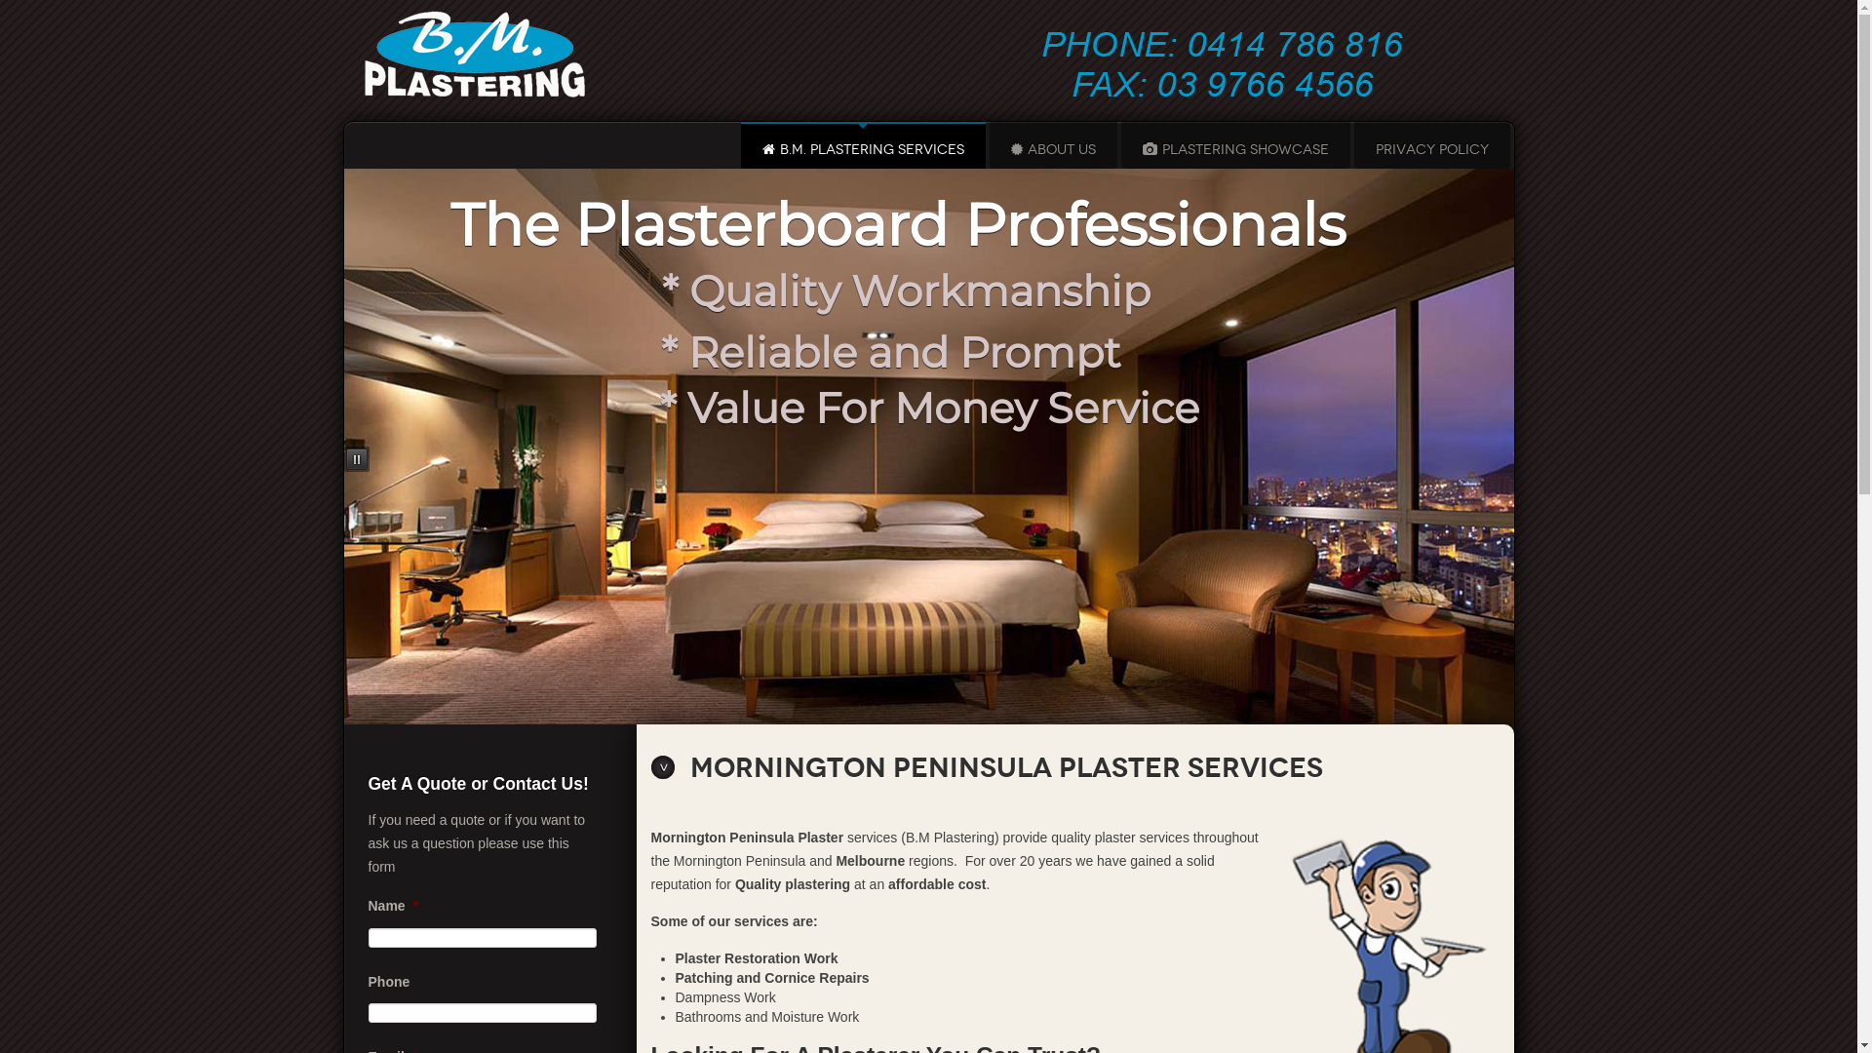 The width and height of the screenshot is (1872, 1053). I want to click on PLASTERING SHOWCASE, so click(1236, 150).